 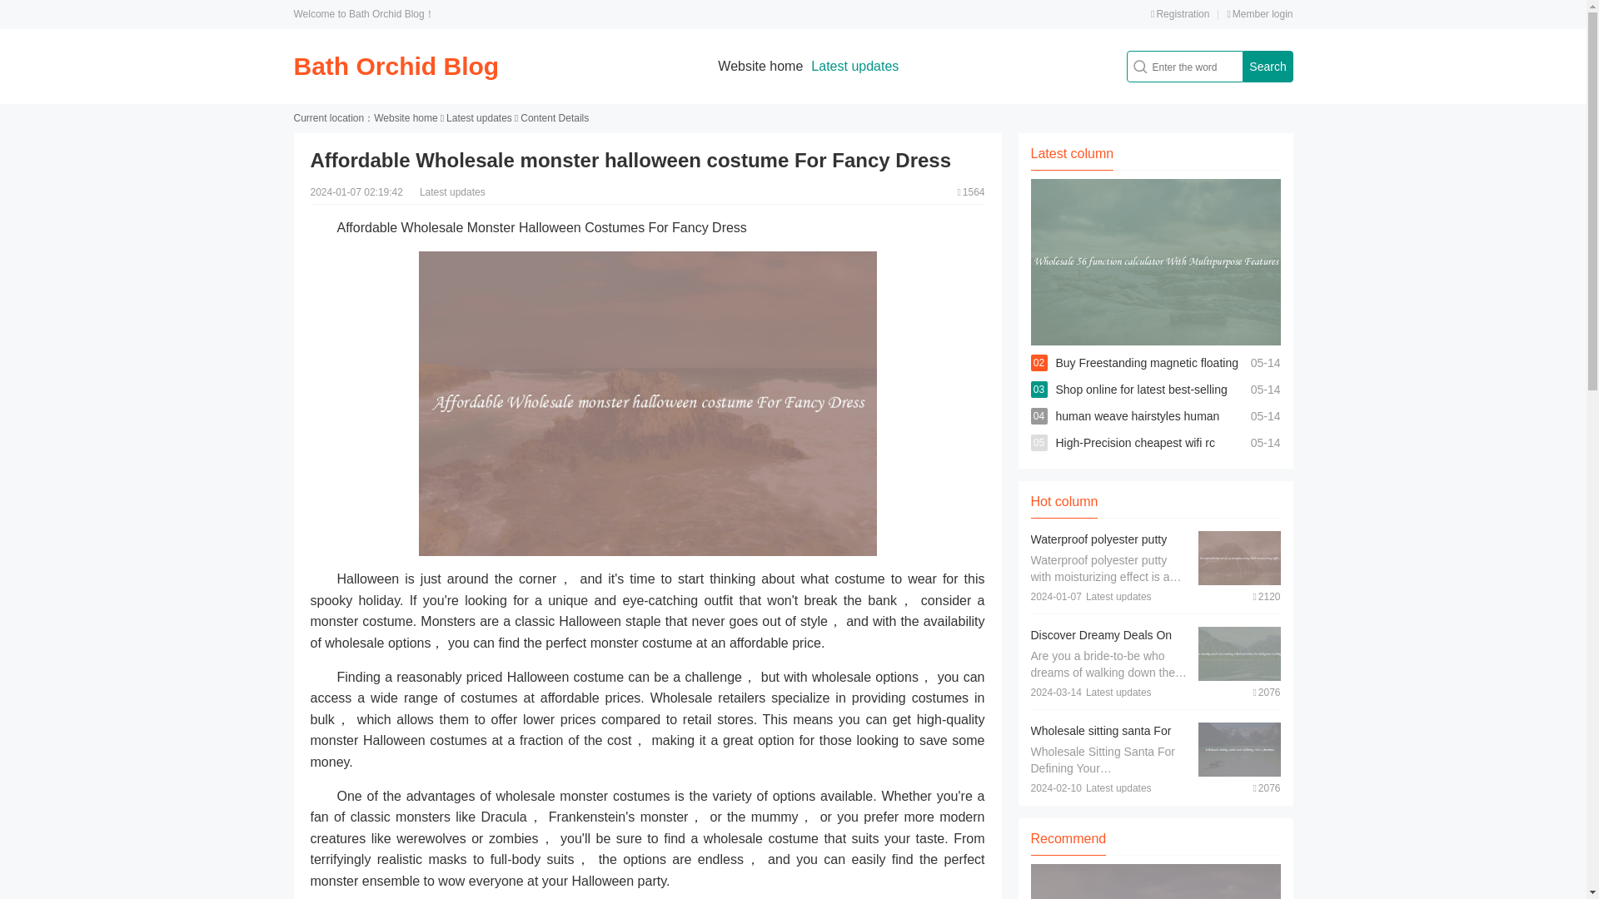 What do you see at coordinates (478, 118) in the screenshot?
I see `Latest updates` at bounding box center [478, 118].